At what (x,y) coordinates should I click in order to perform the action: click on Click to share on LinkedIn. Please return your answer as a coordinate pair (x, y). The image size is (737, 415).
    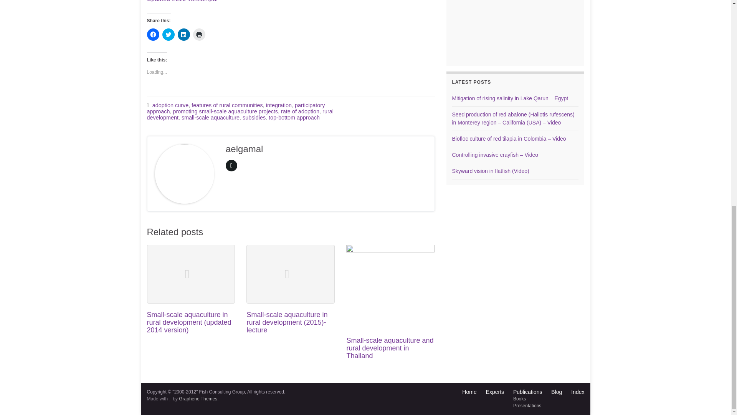
    Looking at the image, I should click on (183, 35).